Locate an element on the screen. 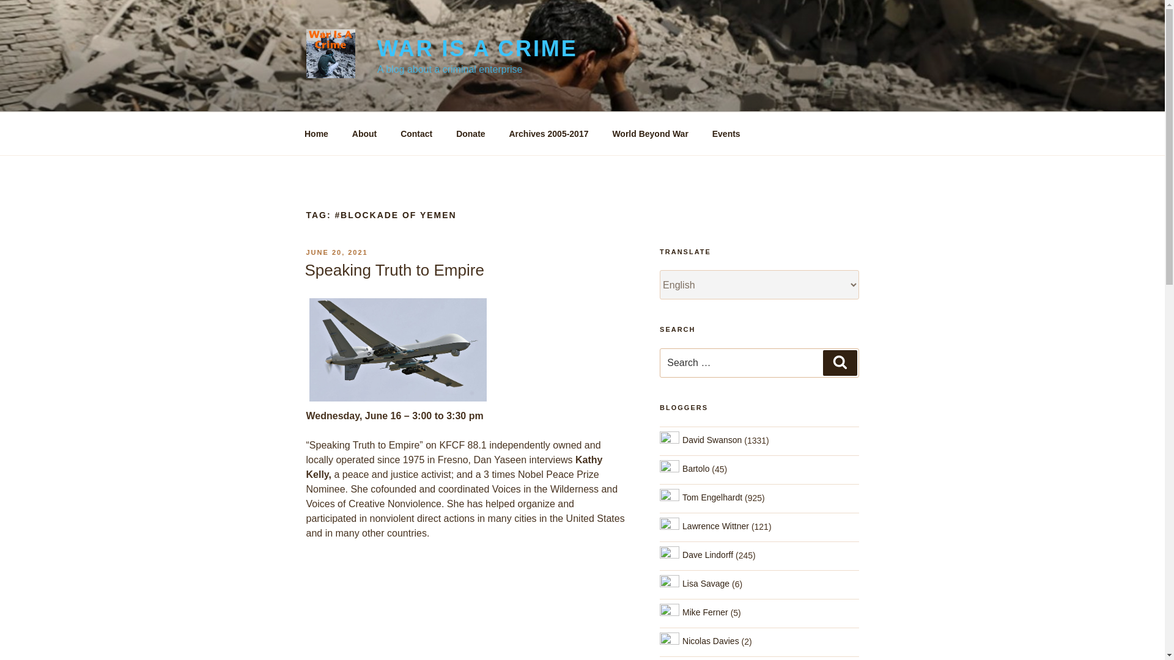  Donate is located at coordinates (471, 133).